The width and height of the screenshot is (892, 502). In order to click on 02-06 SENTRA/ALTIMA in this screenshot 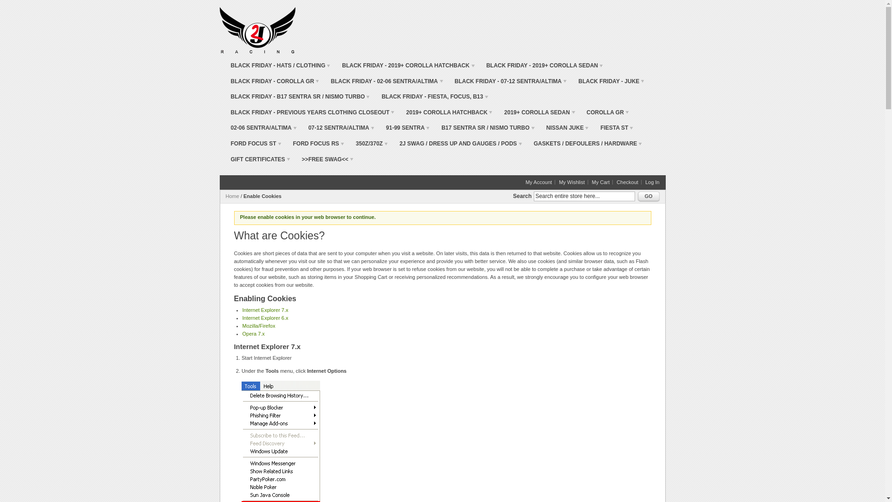, I will do `click(263, 128)`.